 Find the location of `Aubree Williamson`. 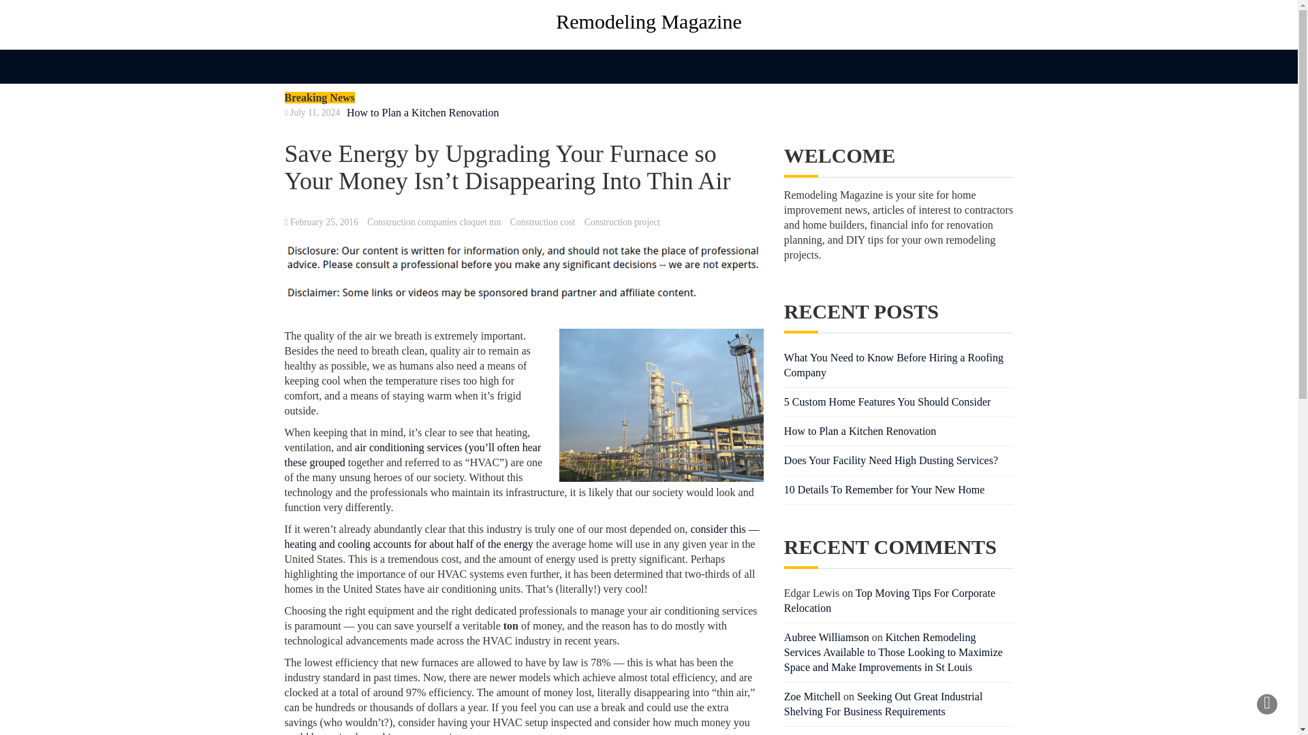

Aubree Williamson is located at coordinates (826, 637).